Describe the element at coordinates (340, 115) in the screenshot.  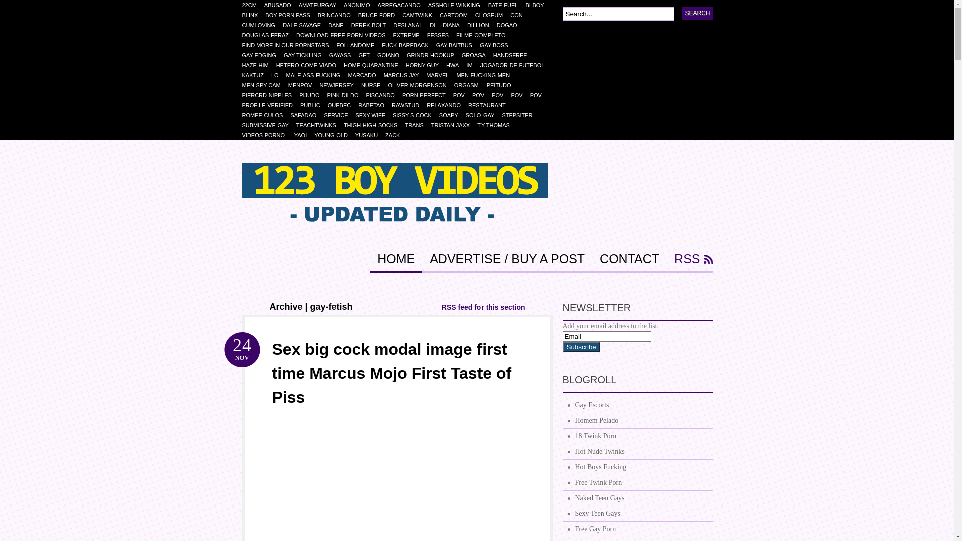
I see `SERVICE` at that location.